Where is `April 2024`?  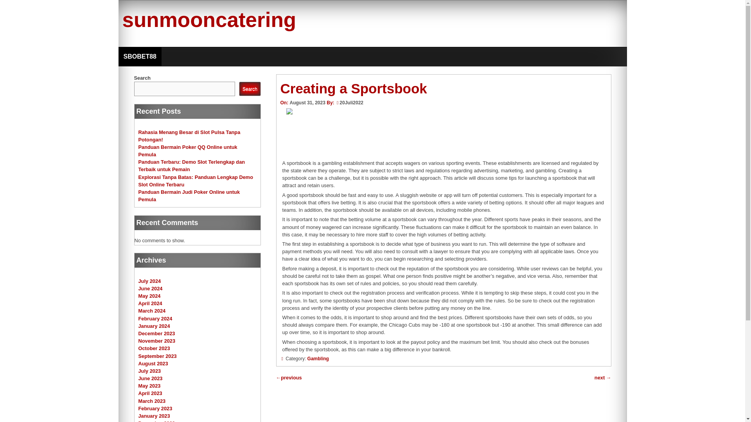 April 2024 is located at coordinates (150, 303).